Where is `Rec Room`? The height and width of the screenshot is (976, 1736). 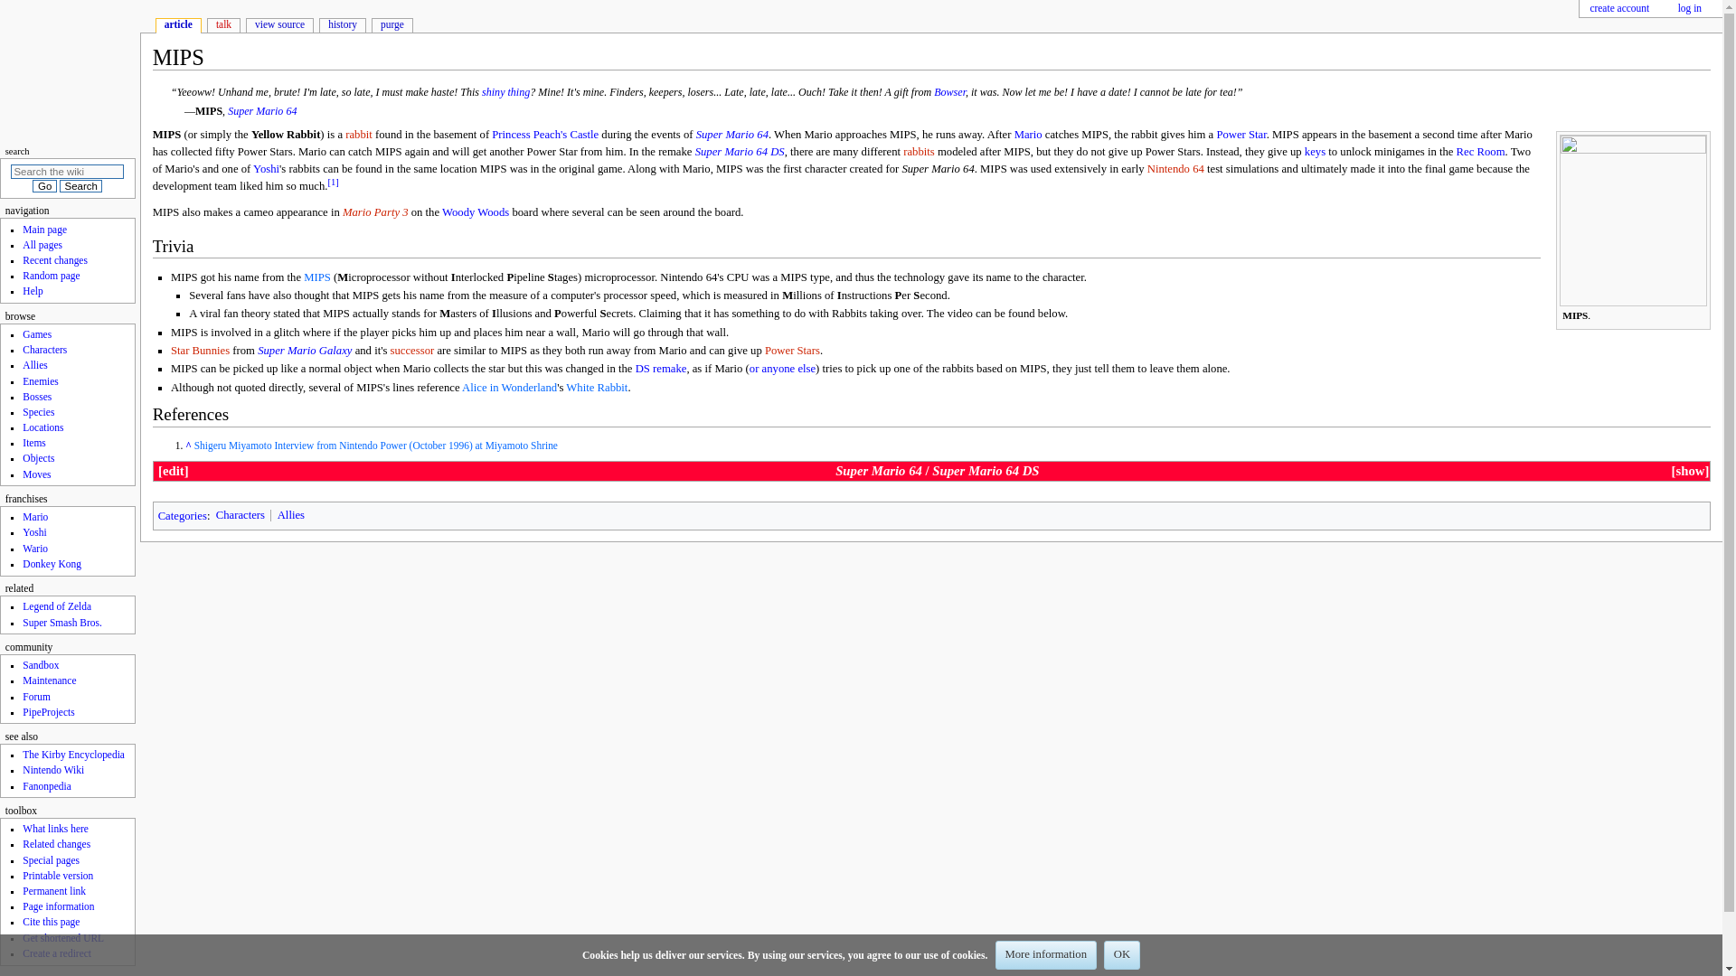 Rec Room is located at coordinates (1480, 151).